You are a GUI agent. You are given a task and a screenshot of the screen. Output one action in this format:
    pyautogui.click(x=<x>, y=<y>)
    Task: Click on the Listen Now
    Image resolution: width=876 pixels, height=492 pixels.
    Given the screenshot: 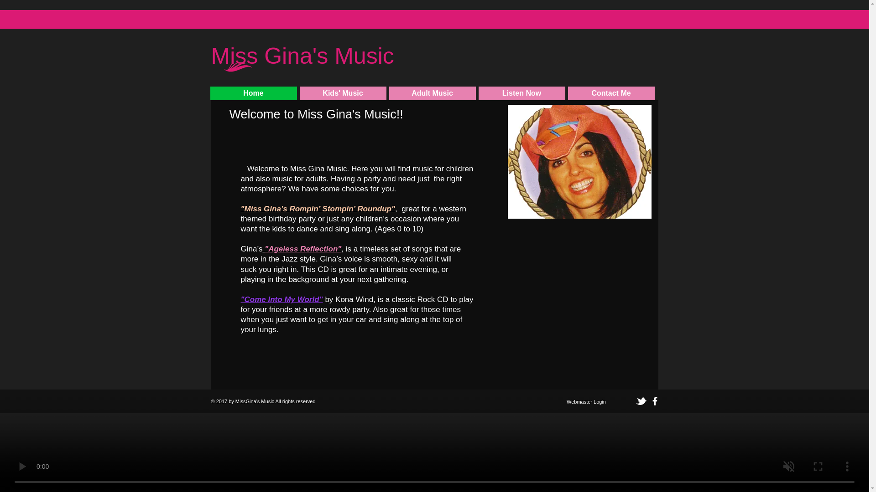 What is the action you would take?
    pyautogui.click(x=521, y=93)
    